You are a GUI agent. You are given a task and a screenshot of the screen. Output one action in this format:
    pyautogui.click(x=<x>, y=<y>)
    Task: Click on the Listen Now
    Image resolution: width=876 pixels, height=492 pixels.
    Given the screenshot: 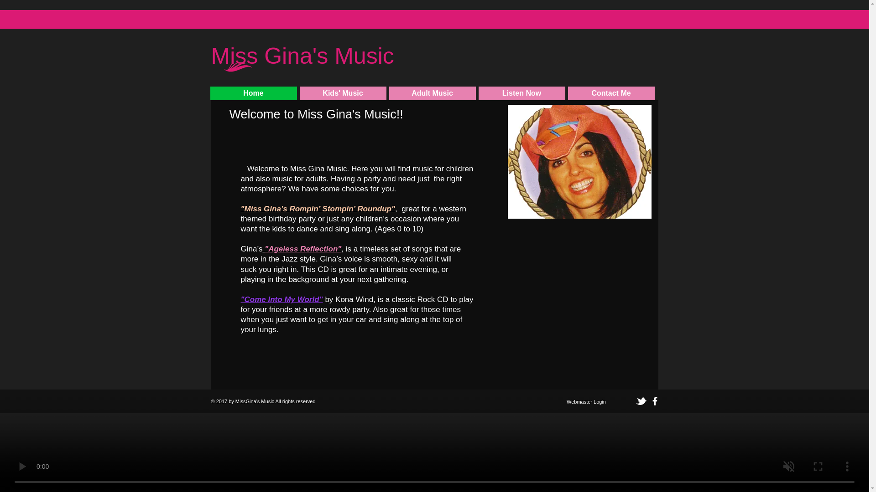 What is the action you would take?
    pyautogui.click(x=521, y=93)
    